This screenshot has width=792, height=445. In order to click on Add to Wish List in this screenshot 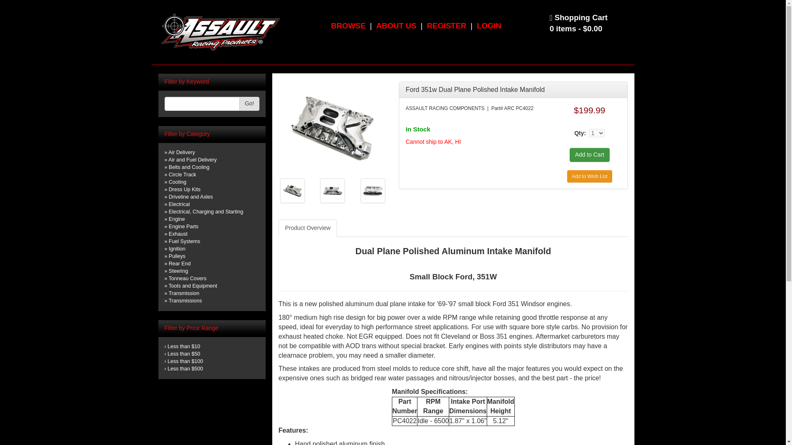, I will do `click(589, 176)`.